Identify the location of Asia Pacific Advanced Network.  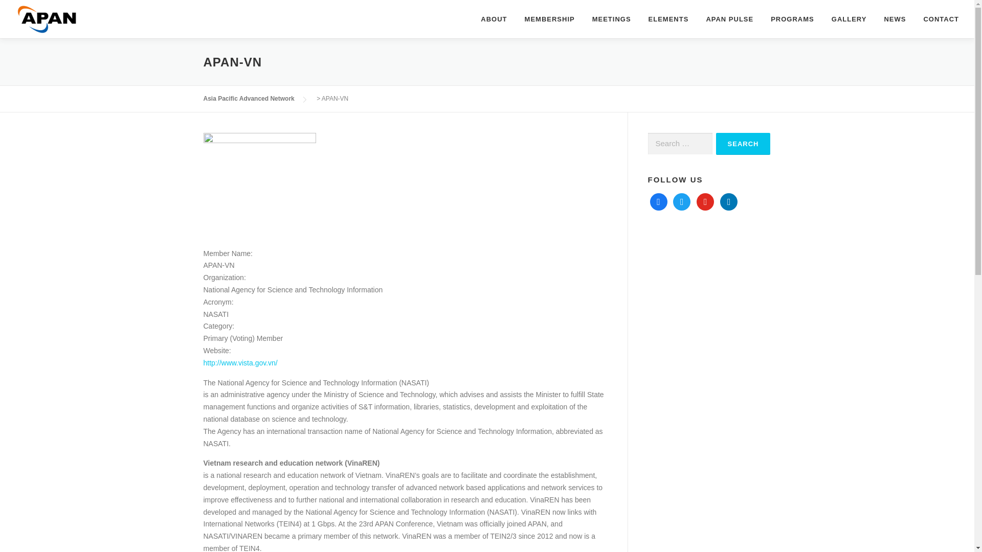
(249, 98).